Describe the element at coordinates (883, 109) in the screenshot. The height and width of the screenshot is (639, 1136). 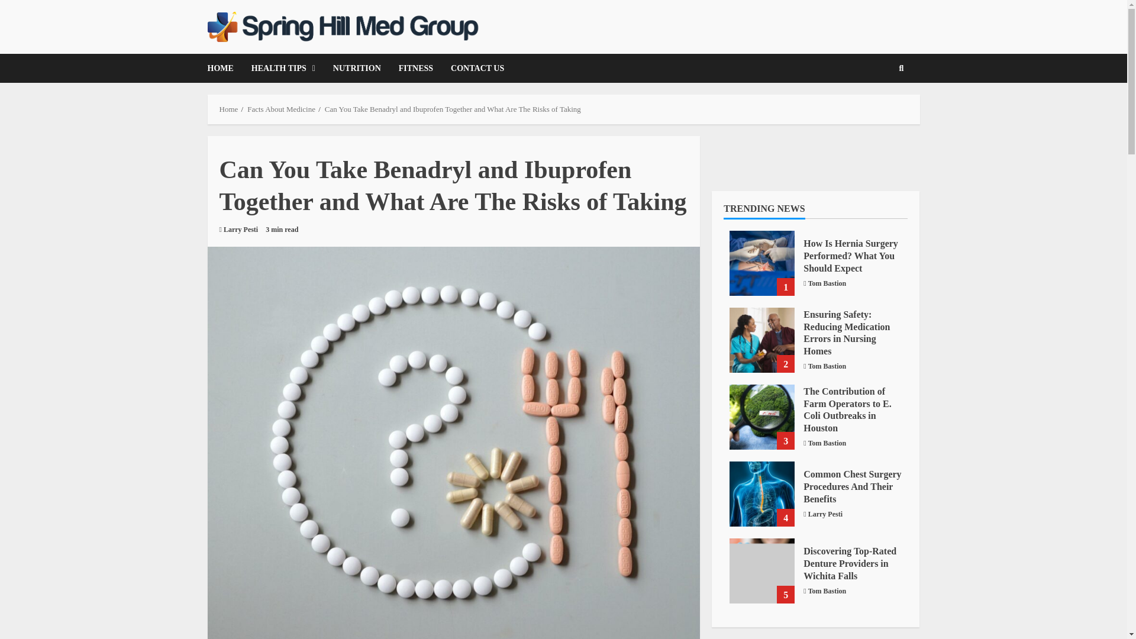
I see `Search` at that location.